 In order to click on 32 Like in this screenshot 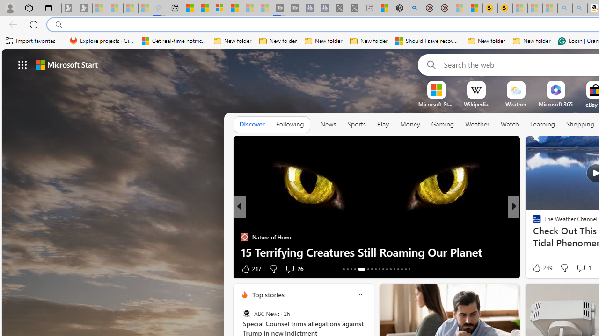, I will do `click(538, 268)`.